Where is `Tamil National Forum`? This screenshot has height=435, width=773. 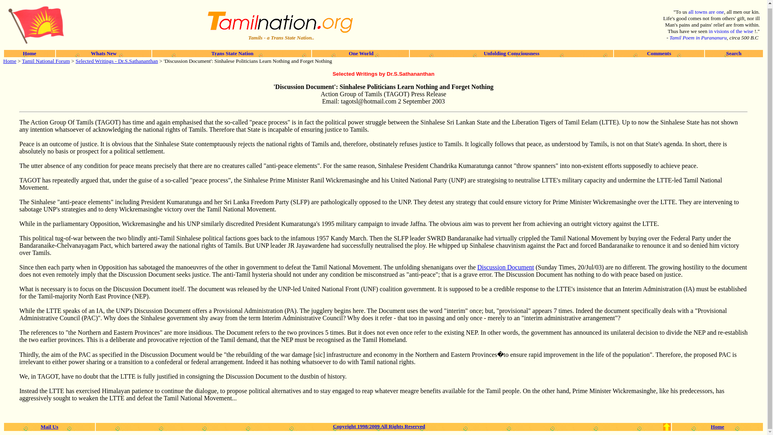
Tamil National Forum is located at coordinates (46, 60).